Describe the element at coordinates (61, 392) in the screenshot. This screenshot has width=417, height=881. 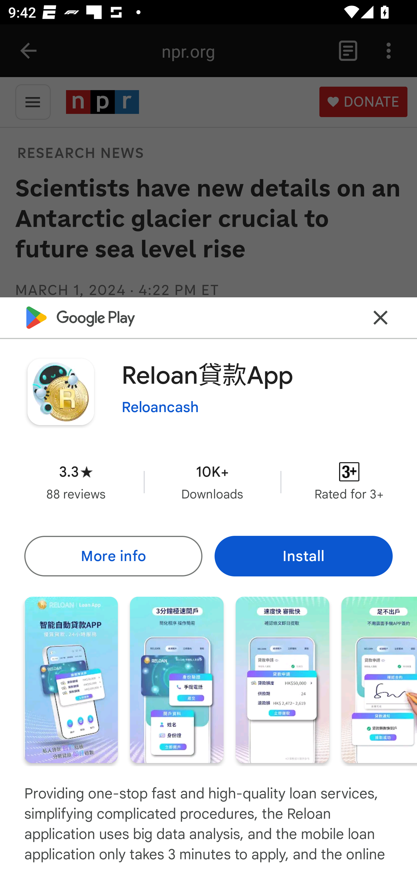
I see `Image of app or game icon for Reloan貸款App` at that location.